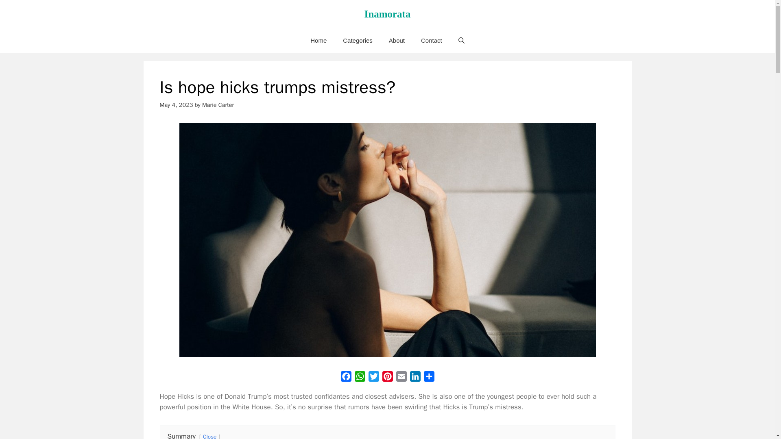 The image size is (781, 439). What do you see at coordinates (387, 14) in the screenshot?
I see `Inamorata` at bounding box center [387, 14].